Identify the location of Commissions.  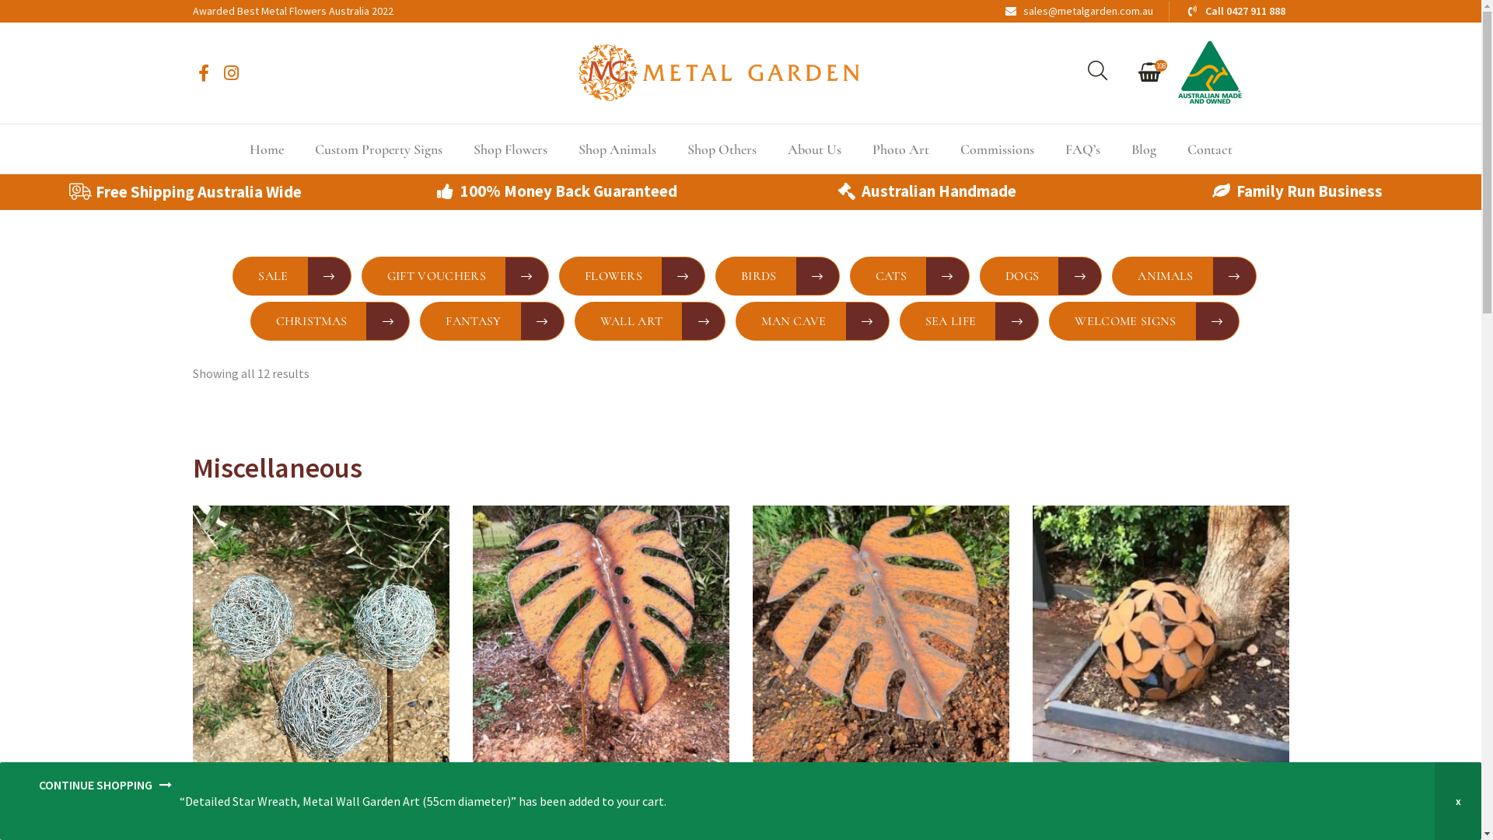
(997, 149).